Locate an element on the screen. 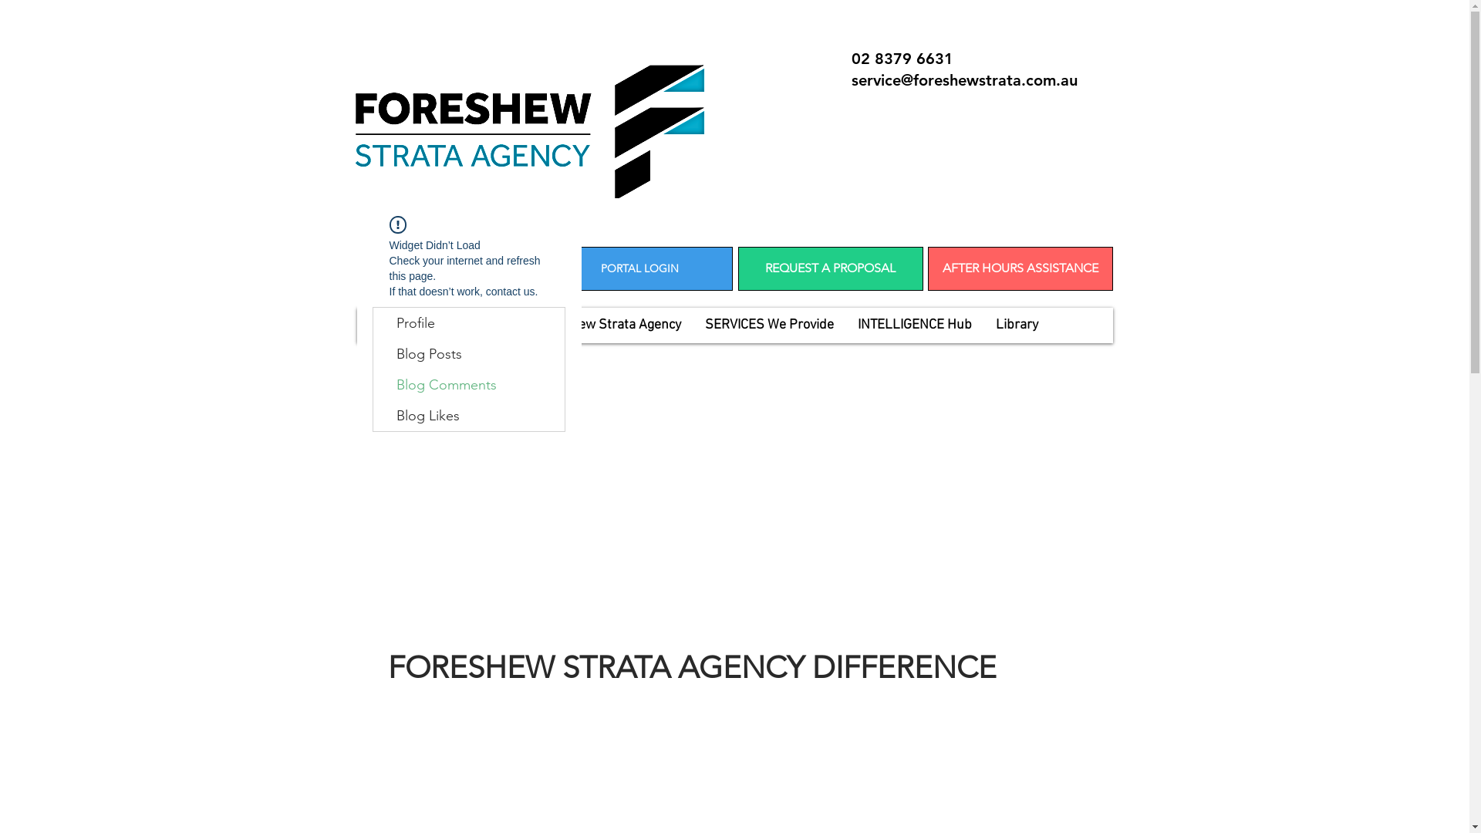 The width and height of the screenshot is (1481, 833). CONTACT US is located at coordinates (449, 268).